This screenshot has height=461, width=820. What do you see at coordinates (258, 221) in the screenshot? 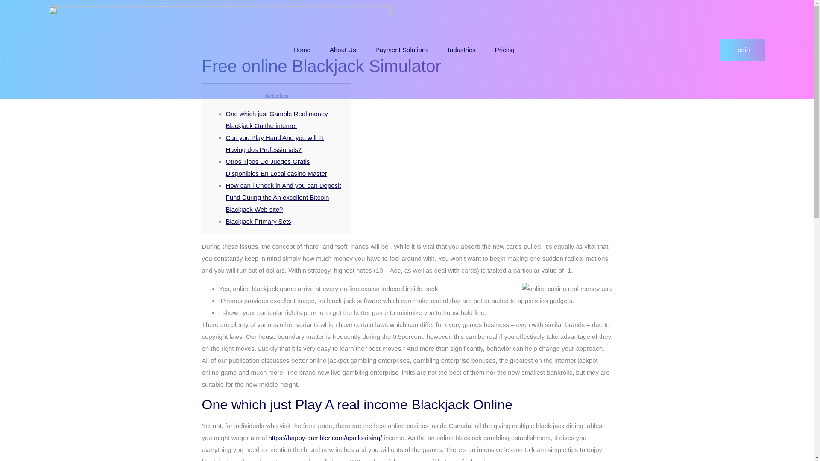
I see `Blackjack Primary Sets` at bounding box center [258, 221].